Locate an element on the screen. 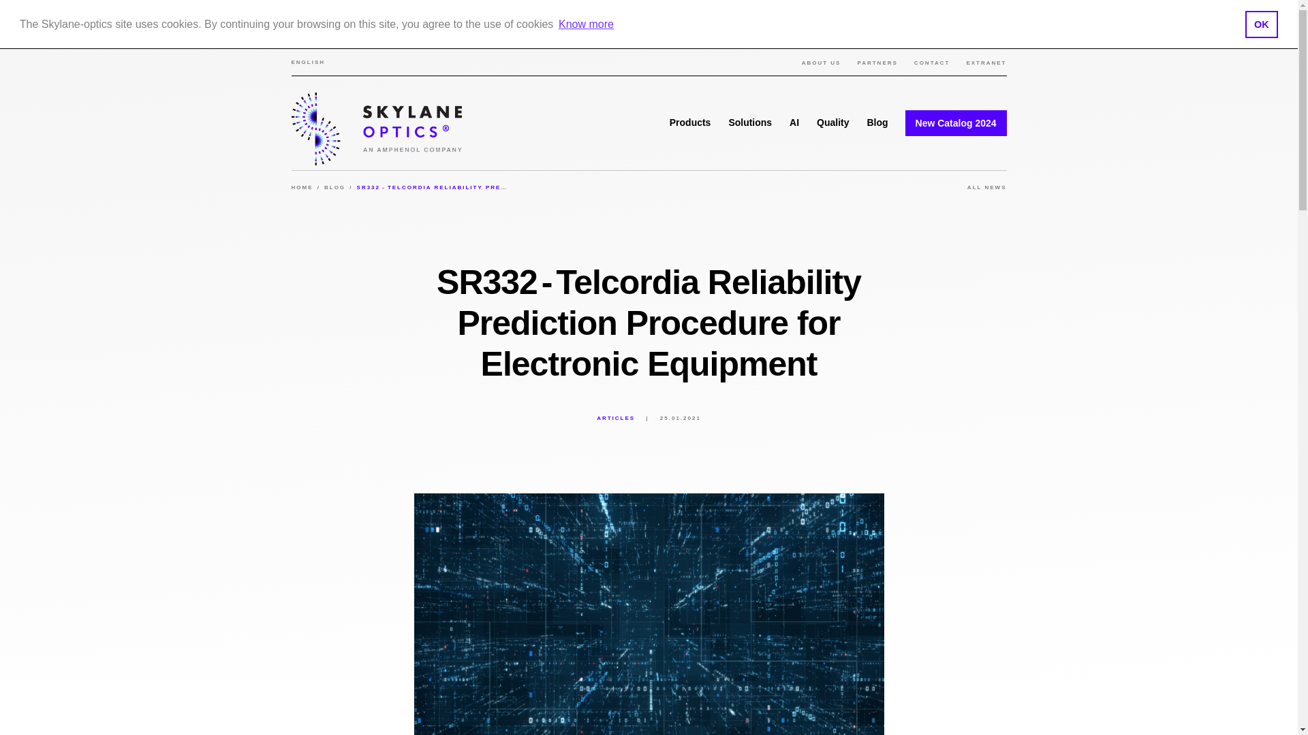 This screenshot has height=735, width=1308. OK is located at coordinates (1262, 24).